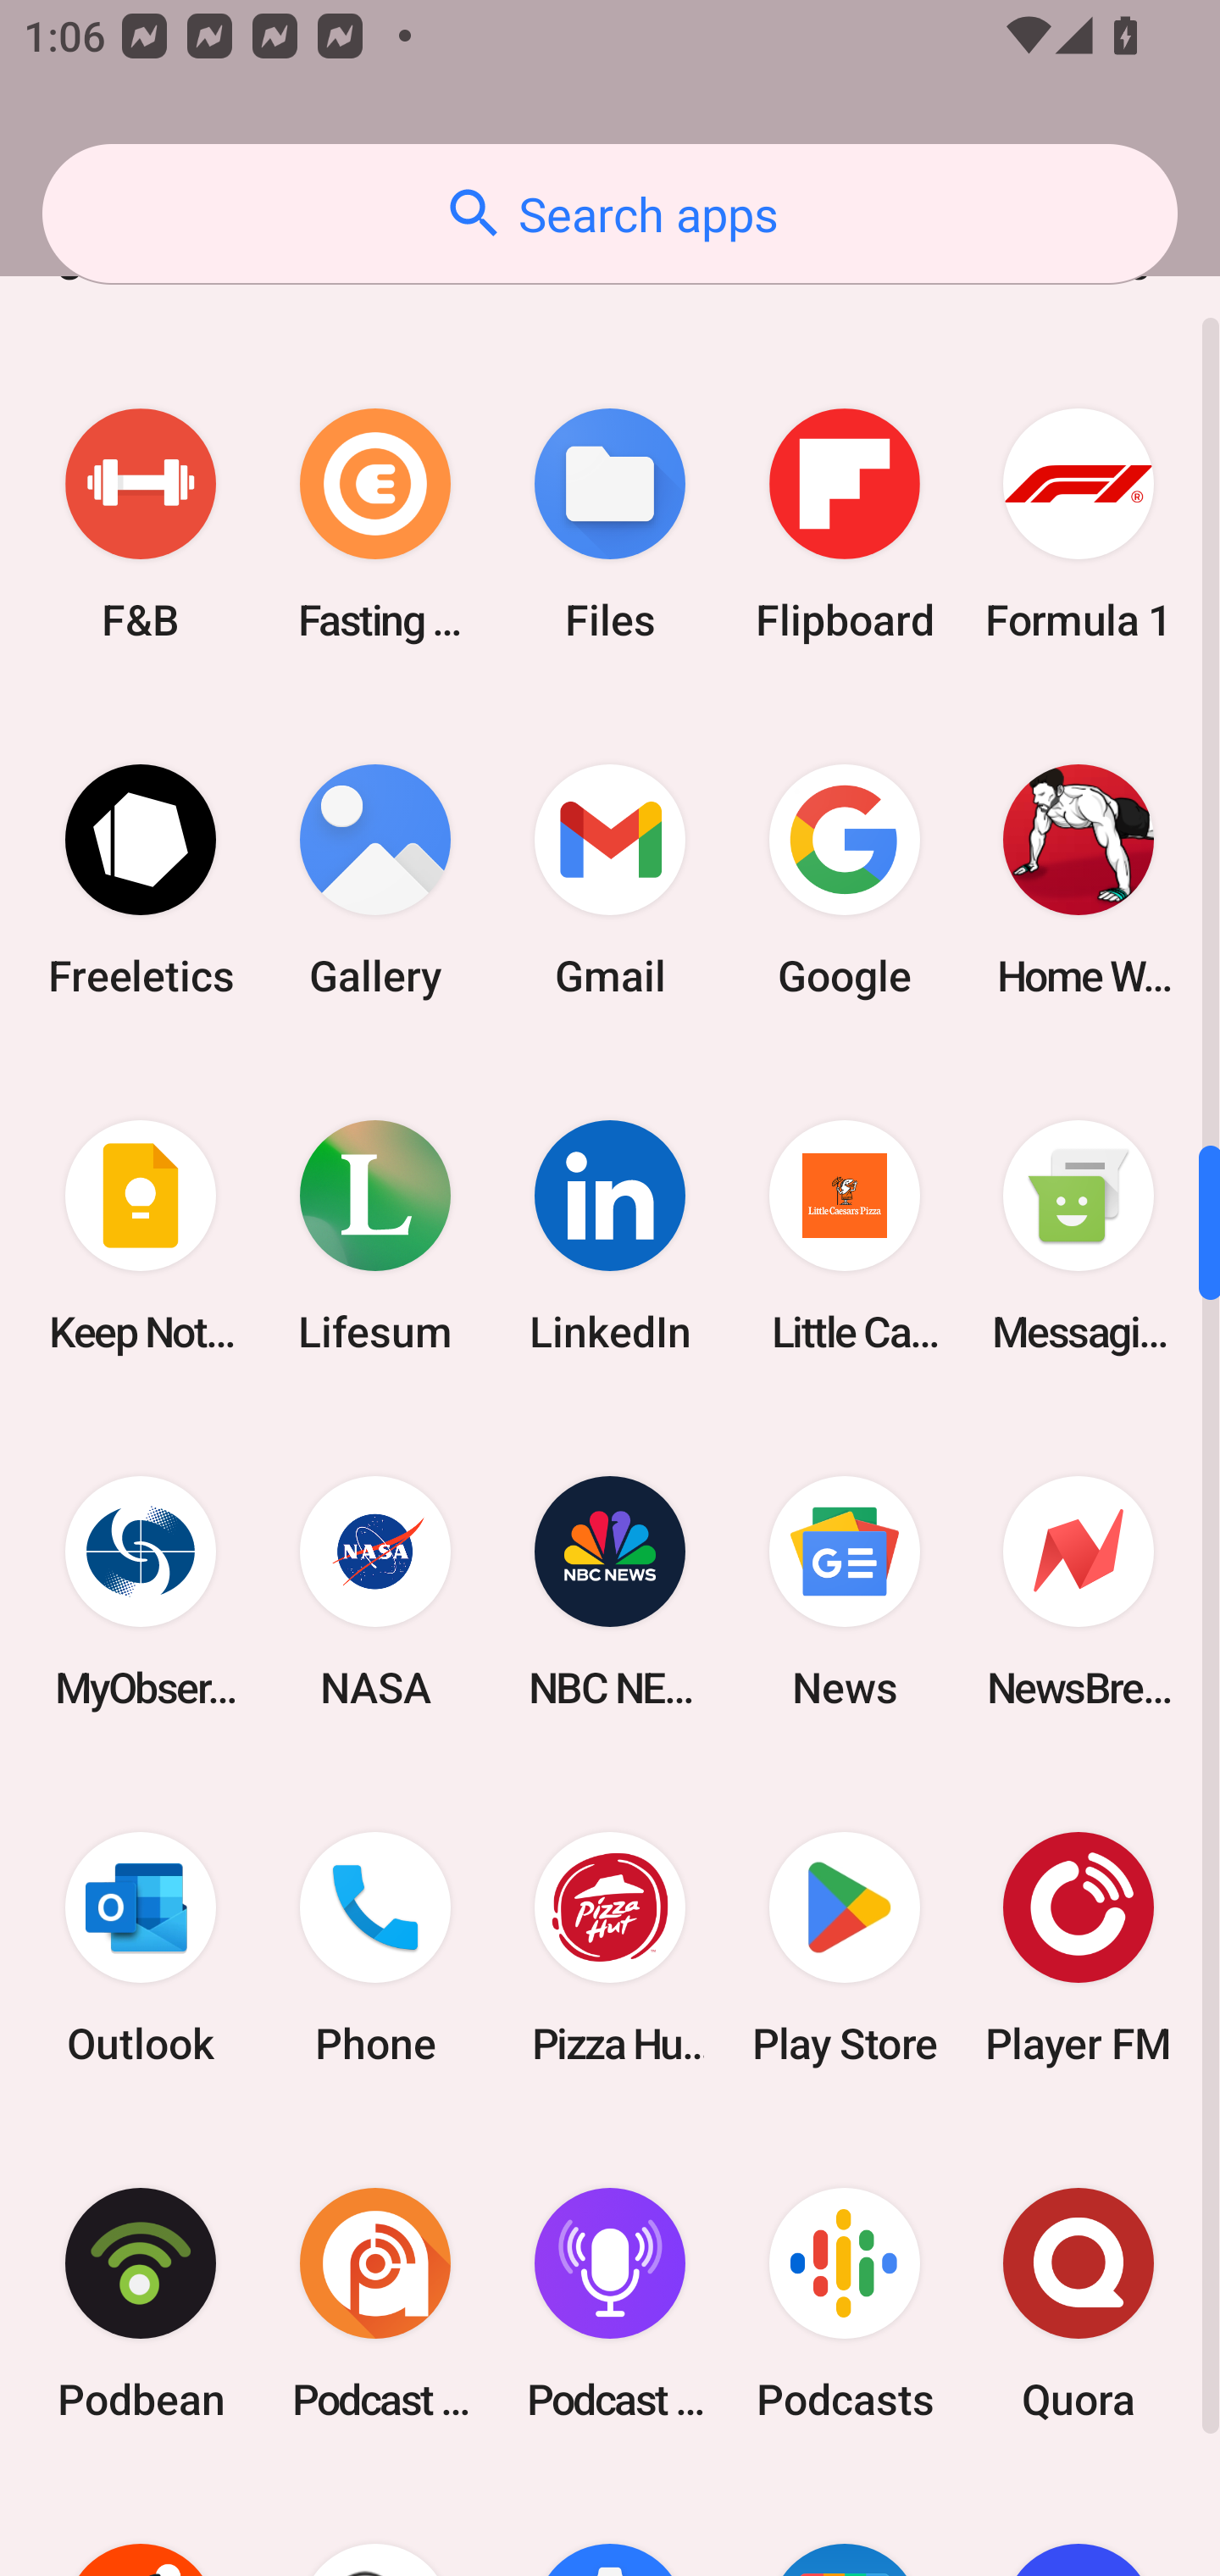 The image size is (1220, 2576). I want to click on Formula 1, so click(1079, 525).